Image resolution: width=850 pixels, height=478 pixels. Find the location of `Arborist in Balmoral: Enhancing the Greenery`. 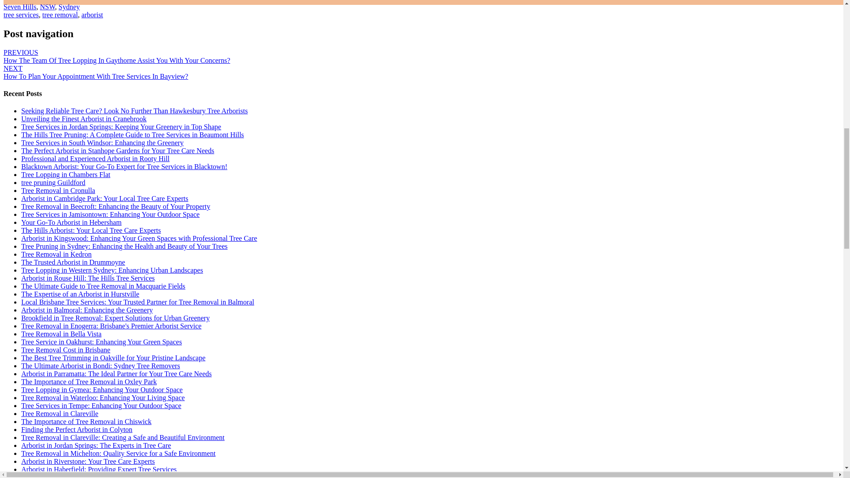

Arborist in Balmoral: Enhancing the Greenery is located at coordinates (87, 310).